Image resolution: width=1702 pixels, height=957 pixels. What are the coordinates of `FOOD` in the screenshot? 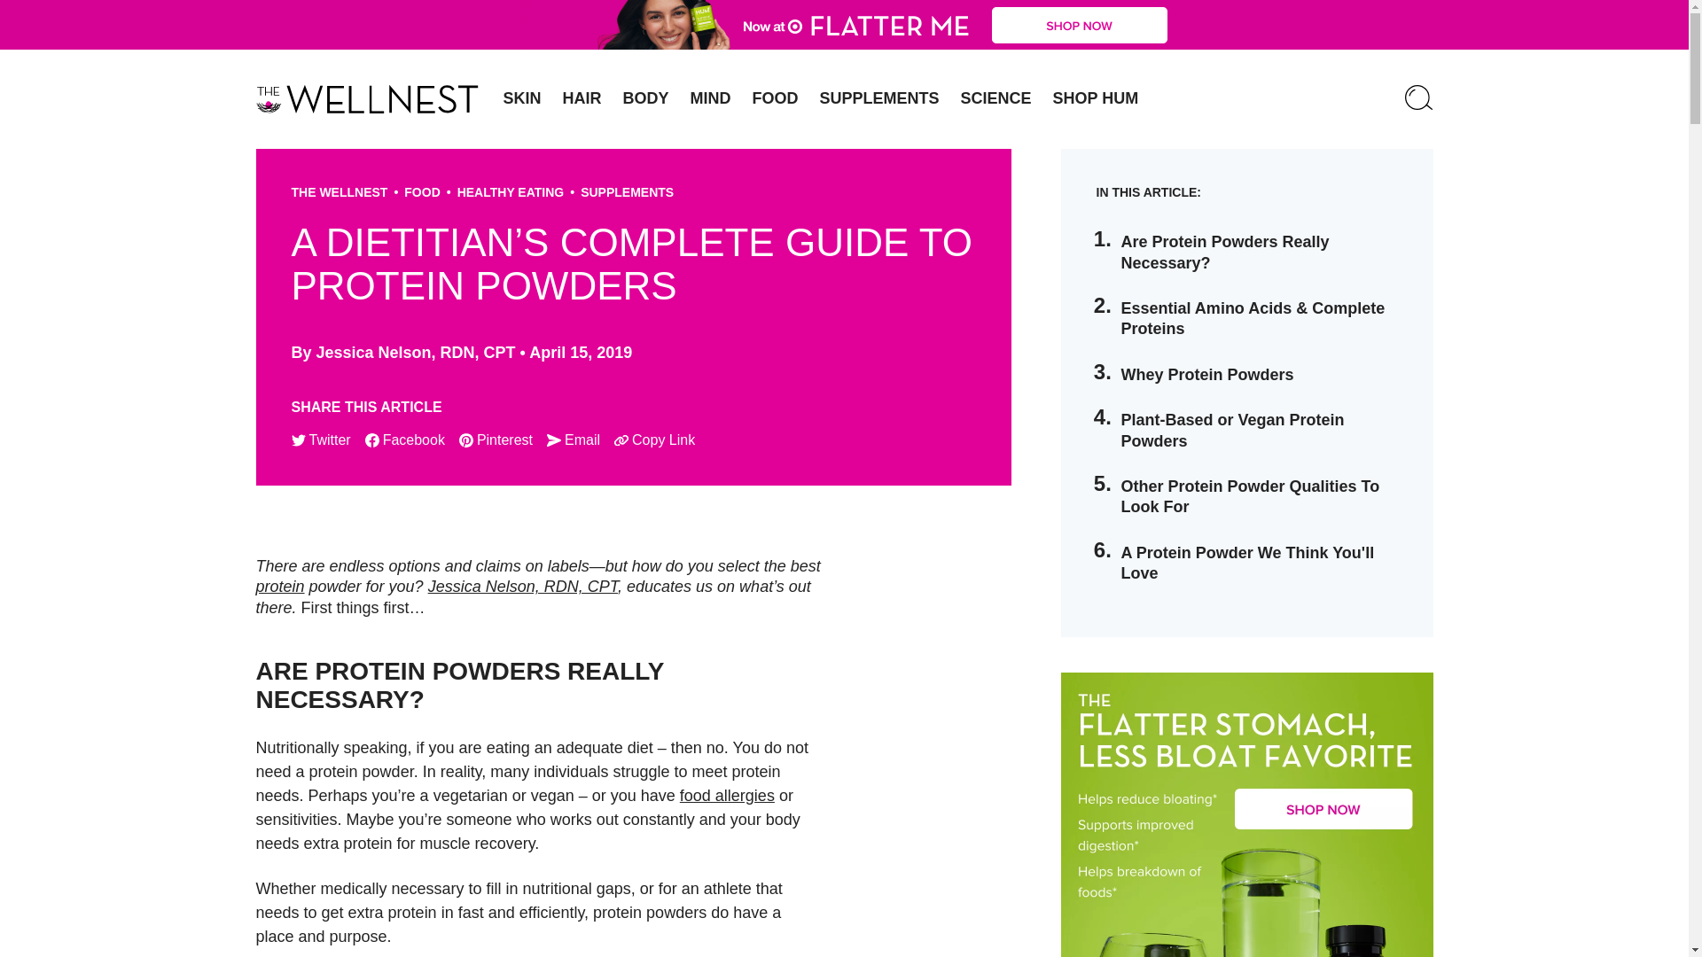 It's located at (776, 98).